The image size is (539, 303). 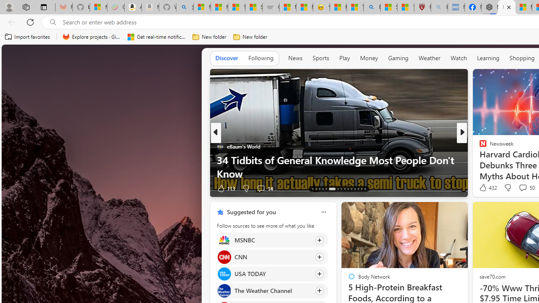 What do you see at coordinates (272, 257) in the screenshot?
I see `Click to follow source CNN` at bounding box center [272, 257].